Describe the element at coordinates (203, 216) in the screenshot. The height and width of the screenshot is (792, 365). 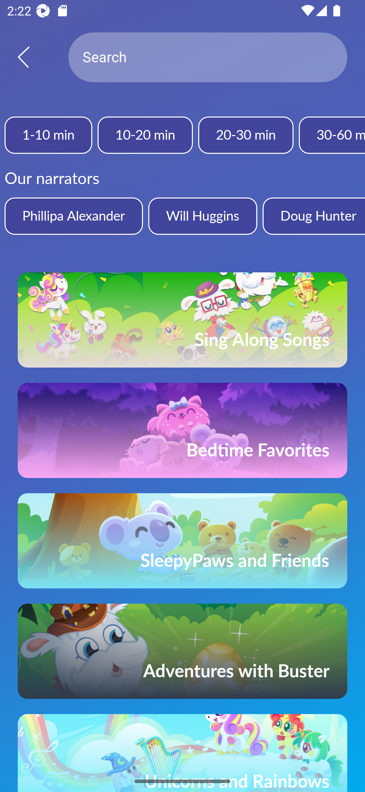
I see `Will Huggins` at that location.